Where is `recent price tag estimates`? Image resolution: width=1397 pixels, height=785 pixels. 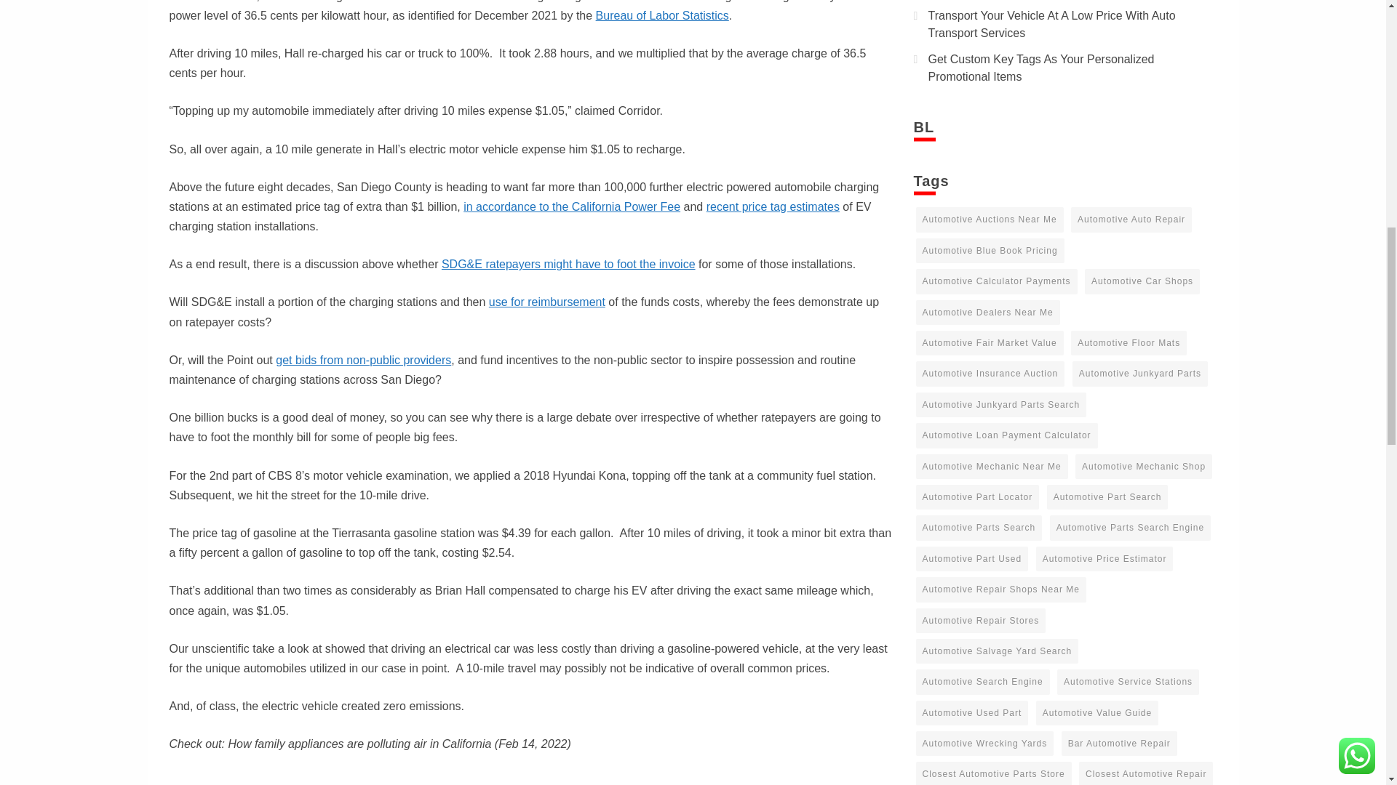
recent price tag estimates is located at coordinates (773, 206).